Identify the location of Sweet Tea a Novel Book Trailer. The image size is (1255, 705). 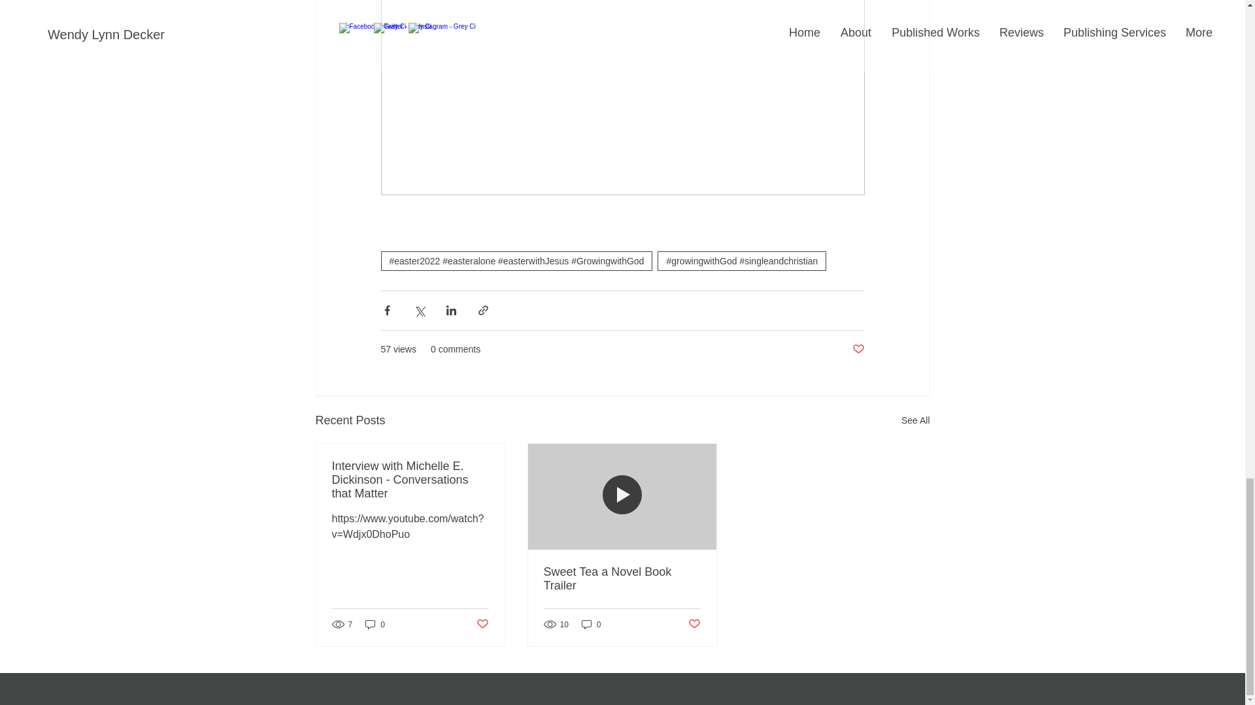
(622, 579).